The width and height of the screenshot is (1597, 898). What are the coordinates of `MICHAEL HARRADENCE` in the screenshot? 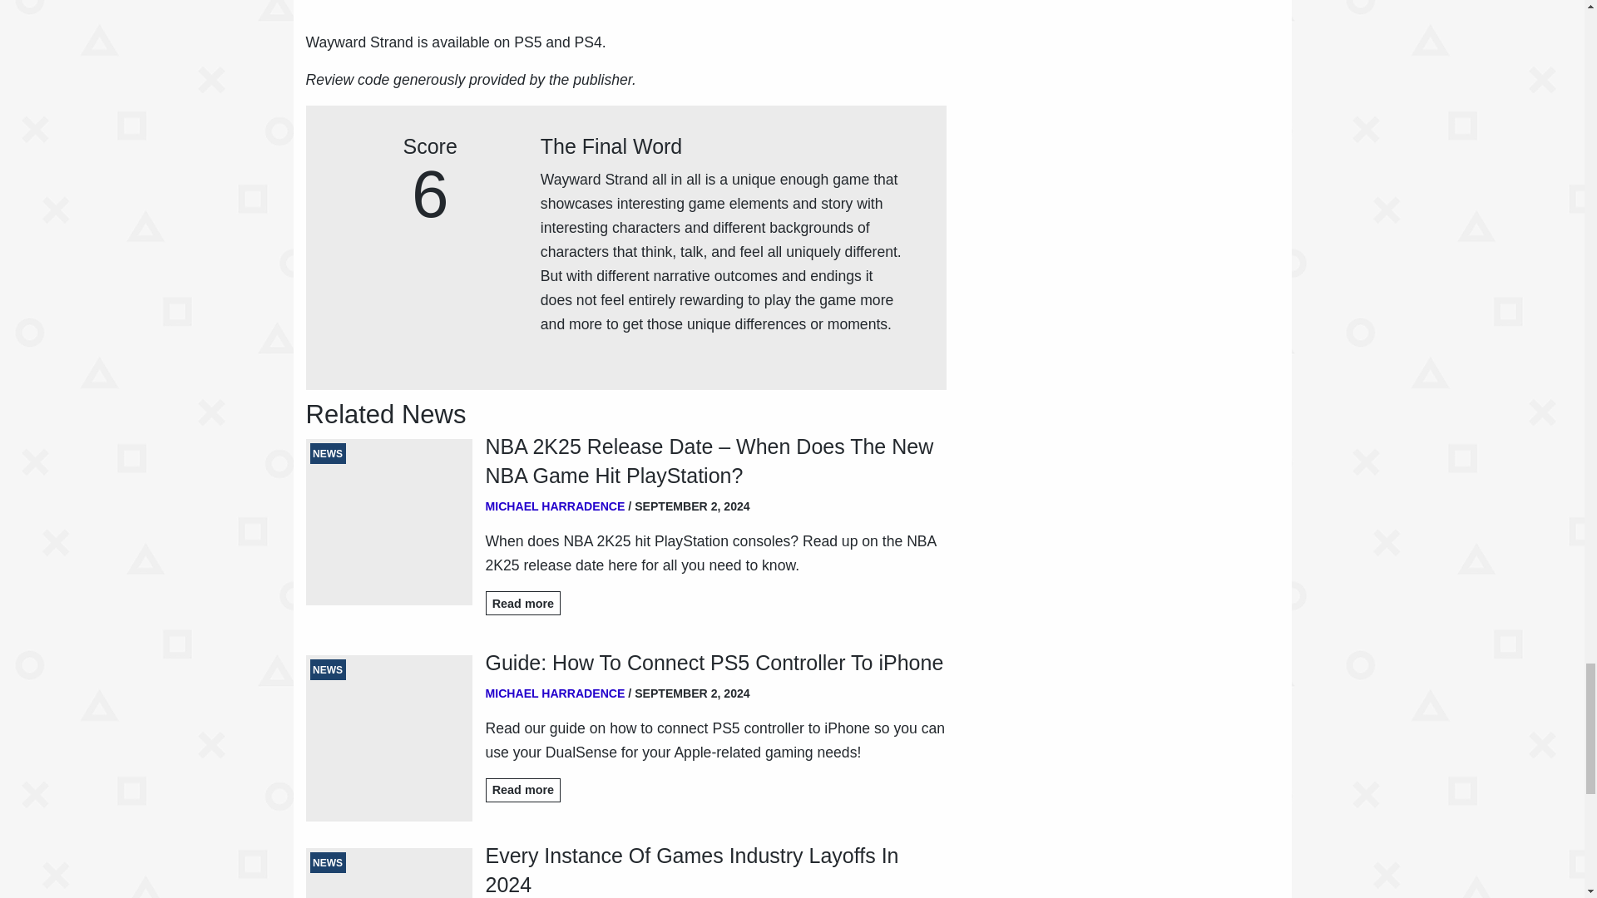 It's located at (556, 506).